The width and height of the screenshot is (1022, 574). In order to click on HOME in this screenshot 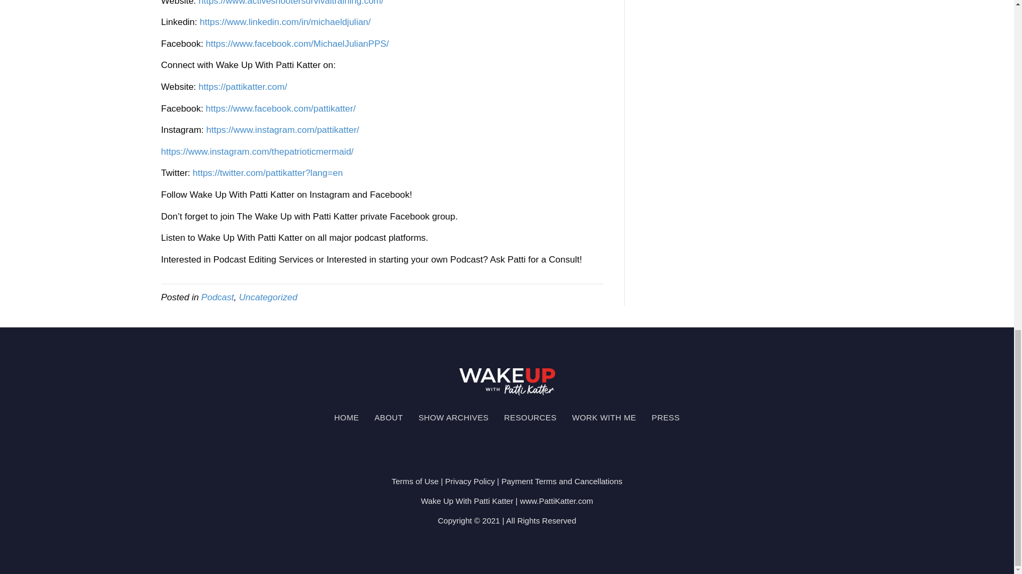, I will do `click(347, 417)`.